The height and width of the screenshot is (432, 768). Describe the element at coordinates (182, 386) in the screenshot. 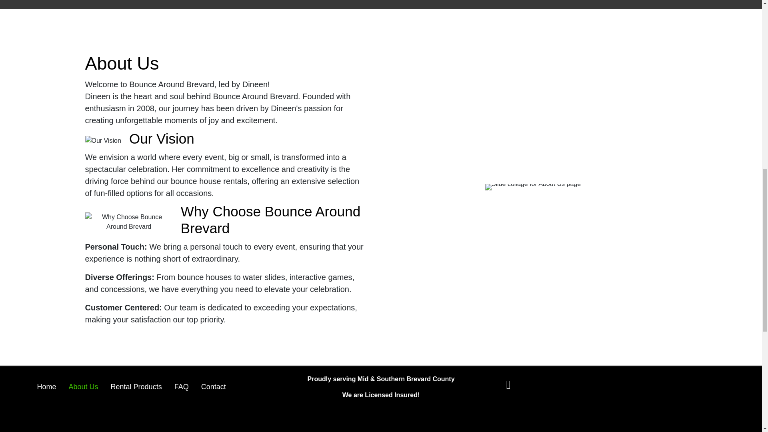

I see `FAQ` at that location.